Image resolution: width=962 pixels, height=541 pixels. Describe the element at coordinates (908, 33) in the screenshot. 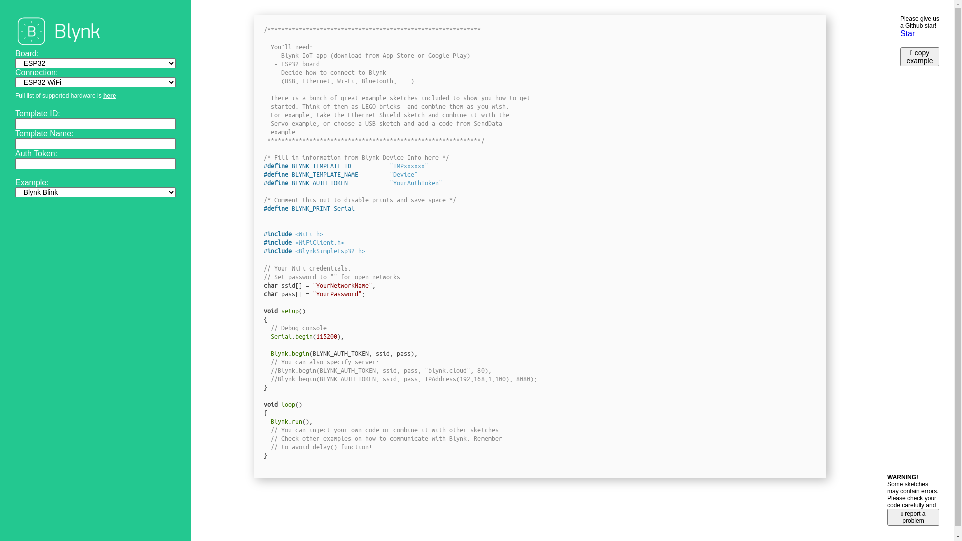

I see `Star` at that location.